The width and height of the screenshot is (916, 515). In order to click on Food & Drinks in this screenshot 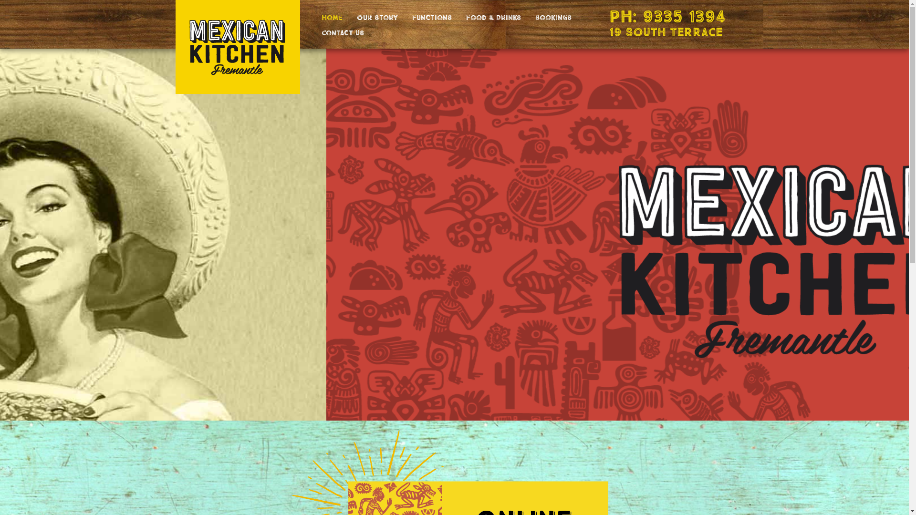, I will do `click(493, 17)`.